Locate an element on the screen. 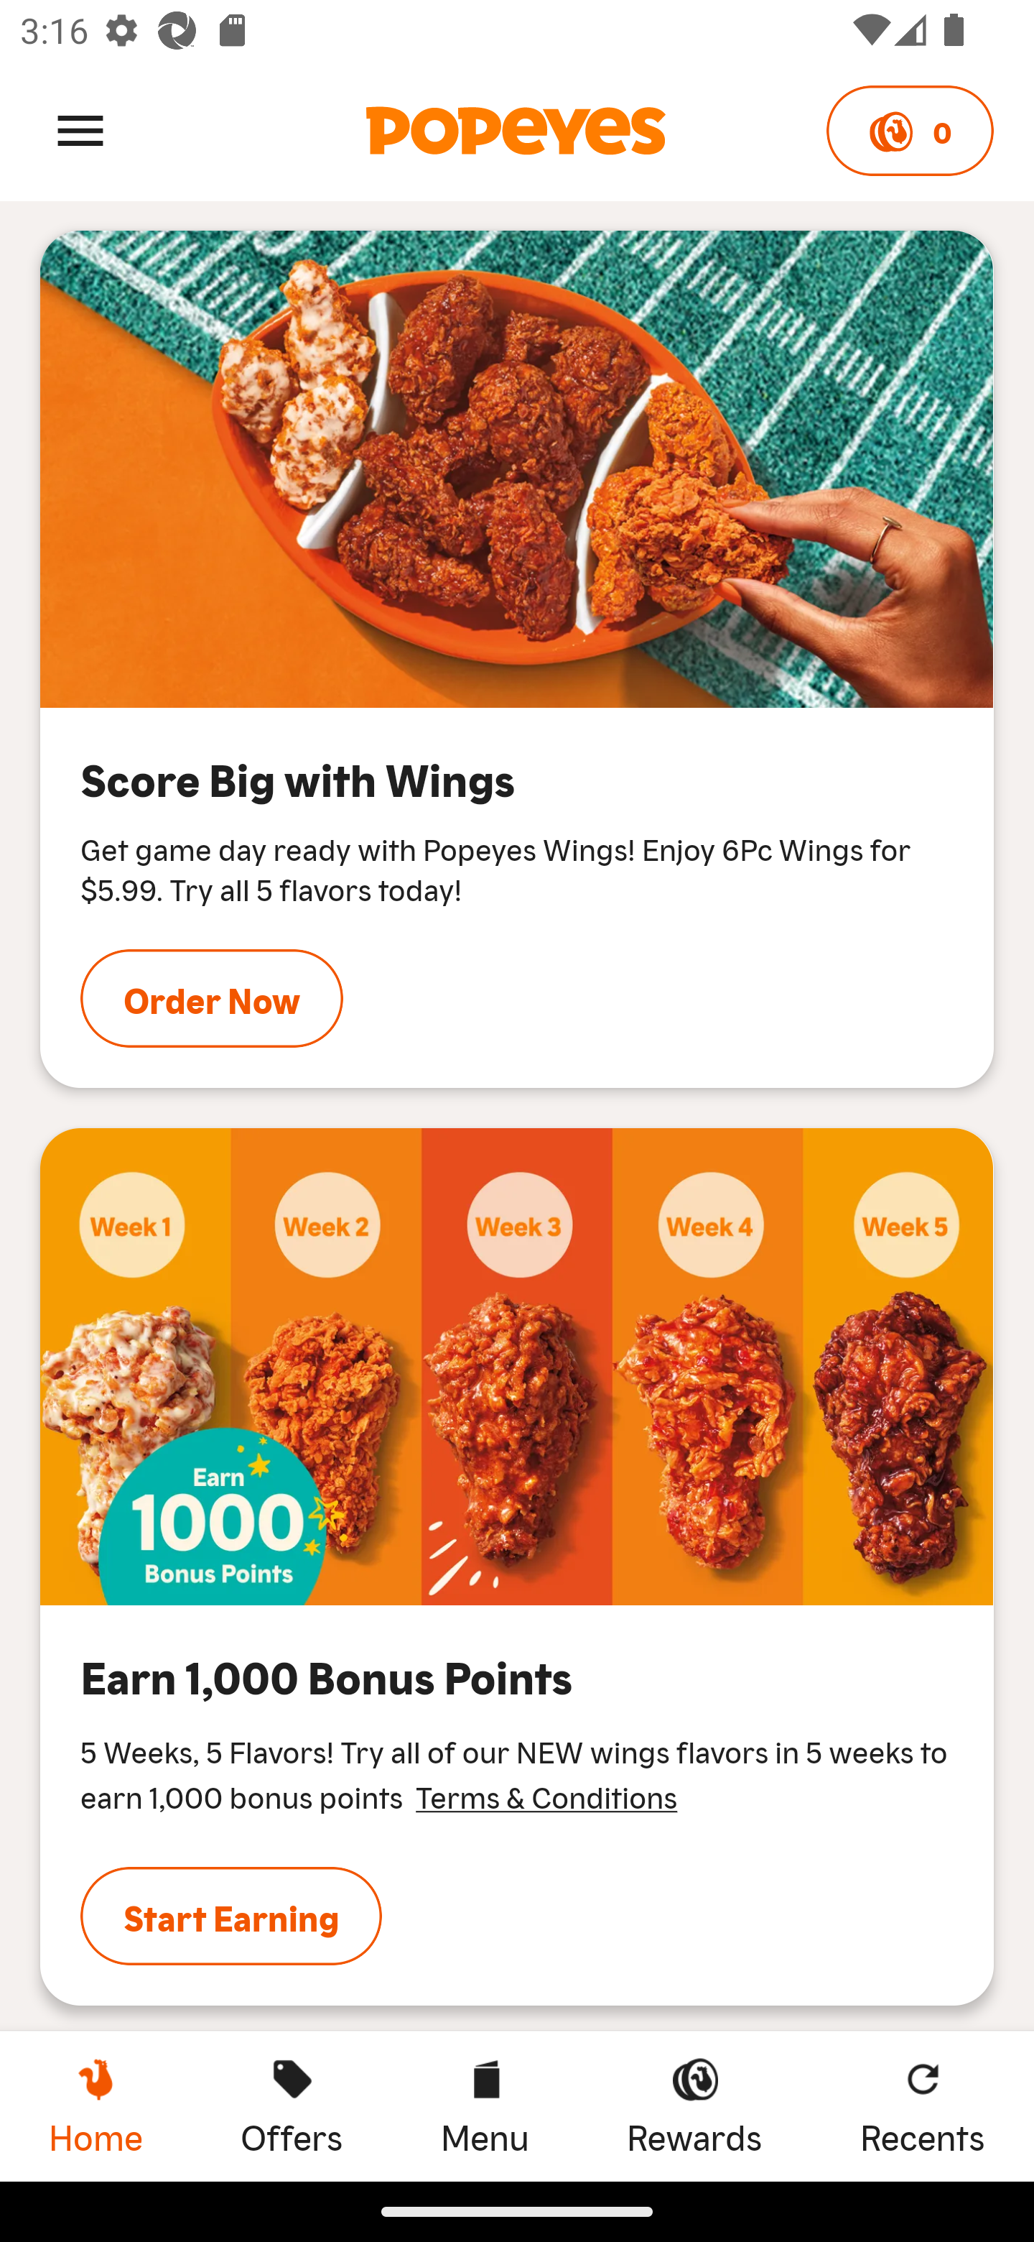 This screenshot has width=1034, height=2242. Home, current page Home Home, current page is located at coordinates (96, 2105).